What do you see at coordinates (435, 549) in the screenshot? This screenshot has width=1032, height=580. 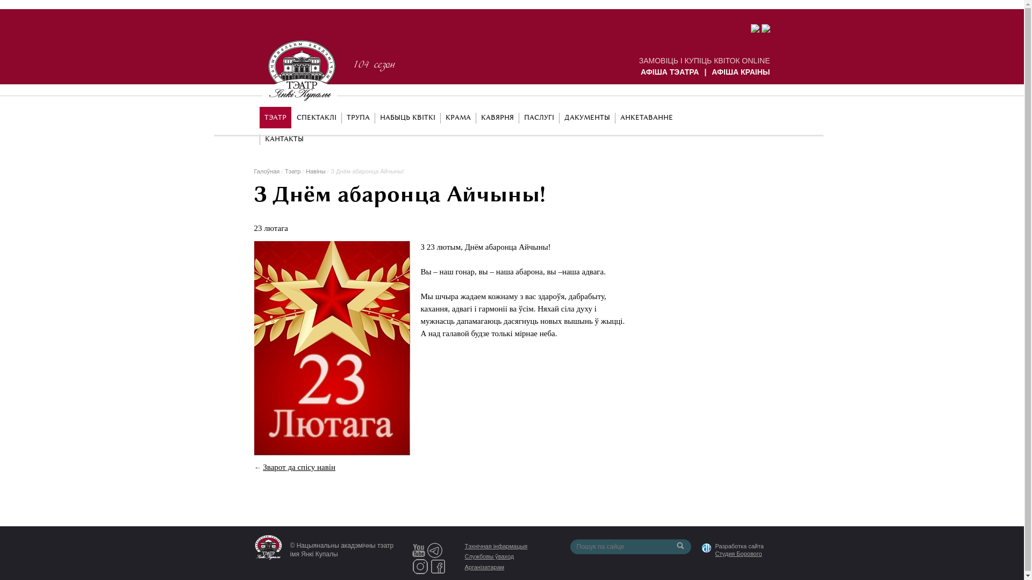 I see `telegramm` at bounding box center [435, 549].